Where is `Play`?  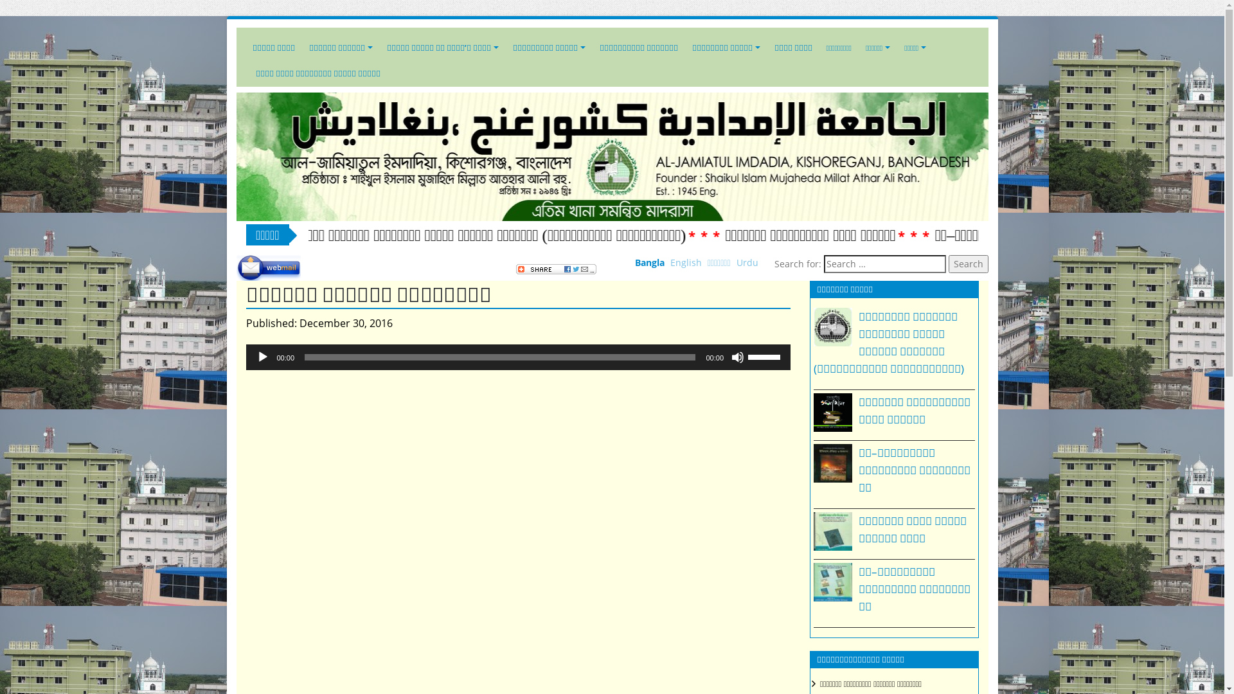 Play is located at coordinates (262, 357).